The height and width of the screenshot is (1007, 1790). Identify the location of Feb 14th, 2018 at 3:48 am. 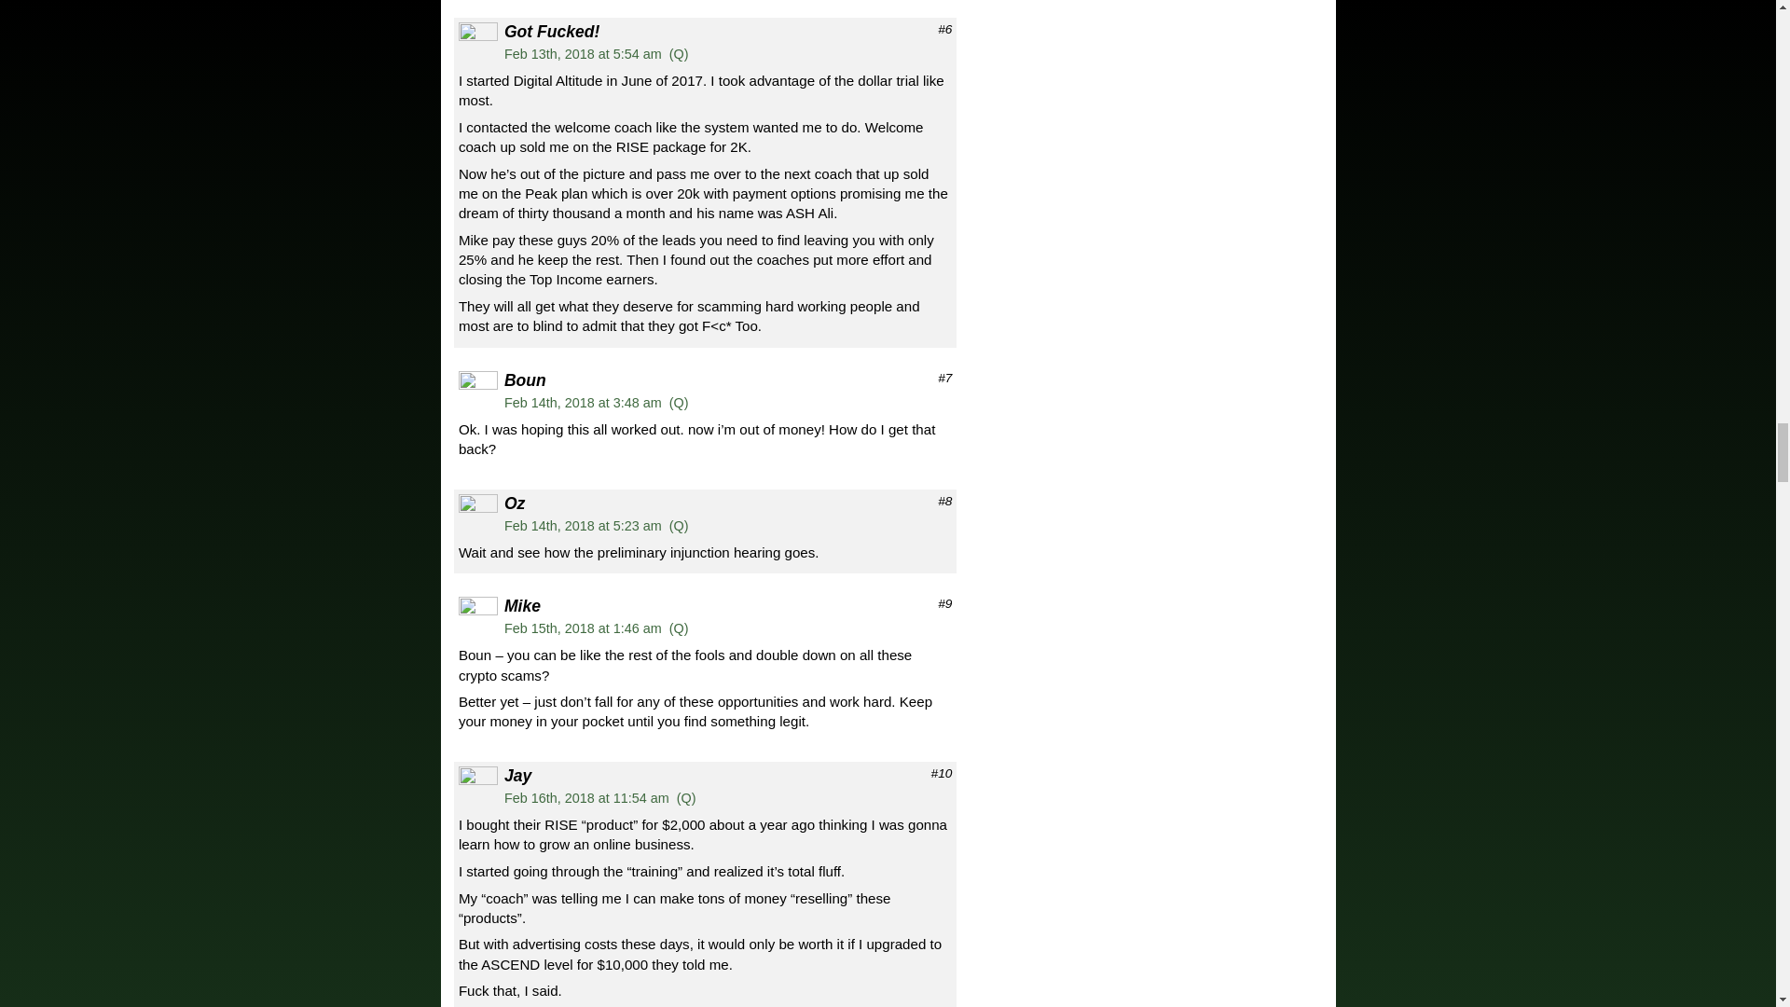
(584, 403).